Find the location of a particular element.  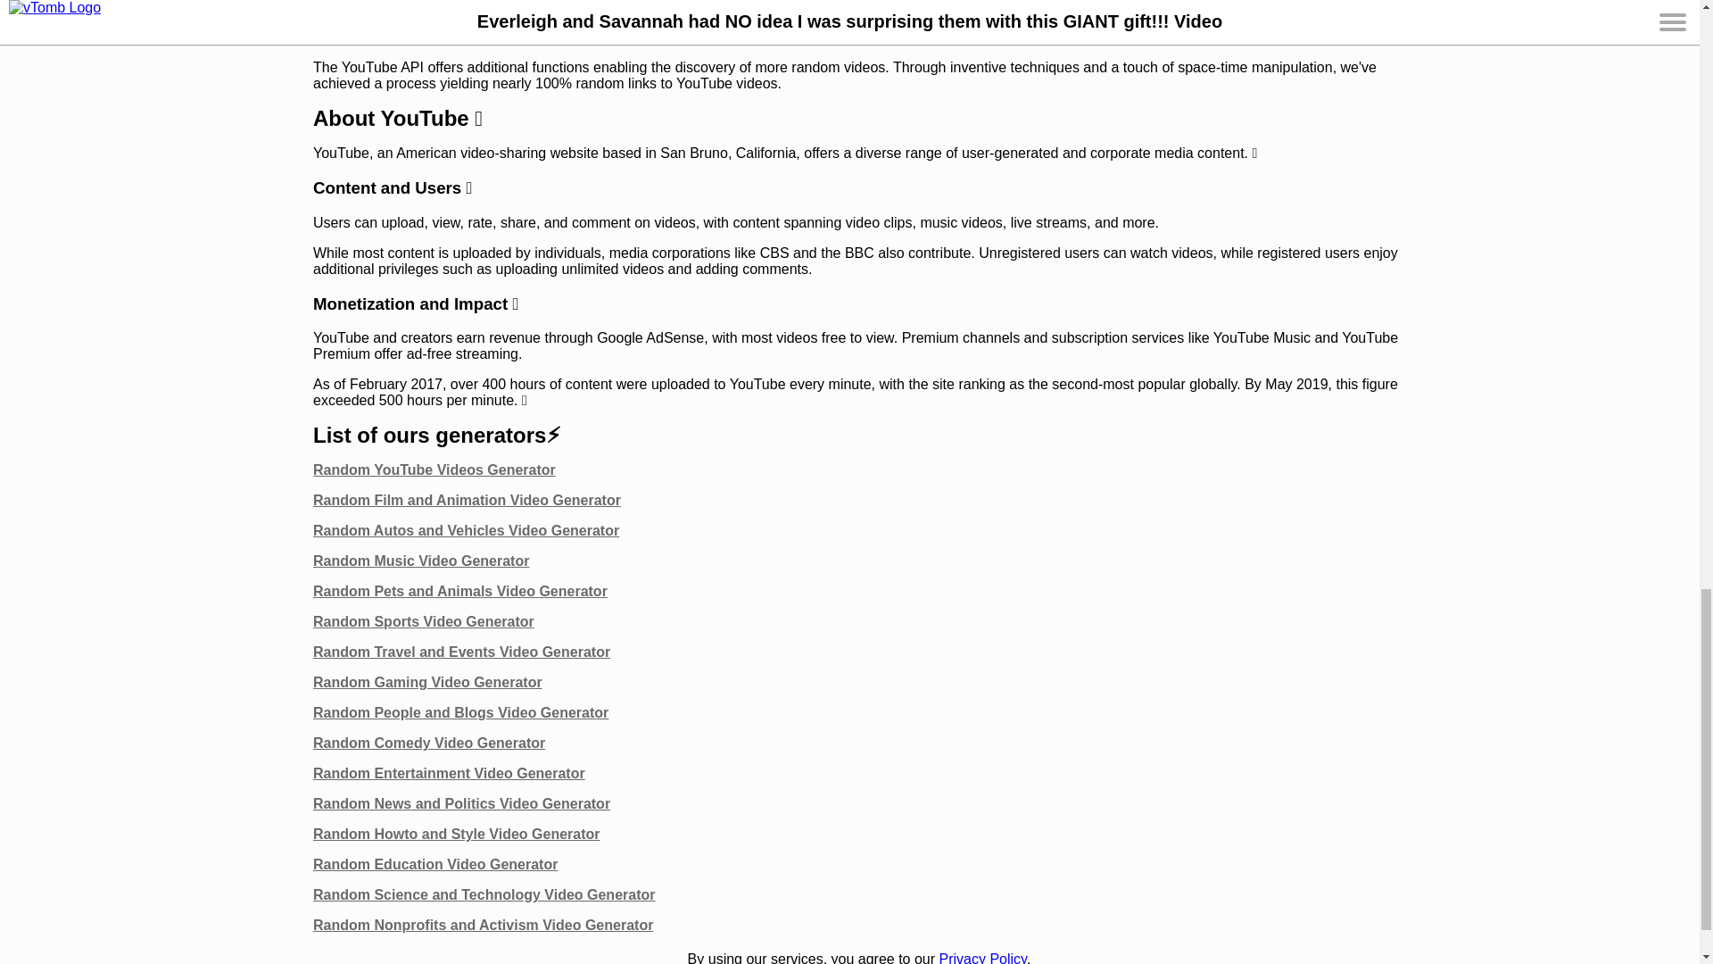

Random Travel and Events Video Generator is located at coordinates (461, 652).